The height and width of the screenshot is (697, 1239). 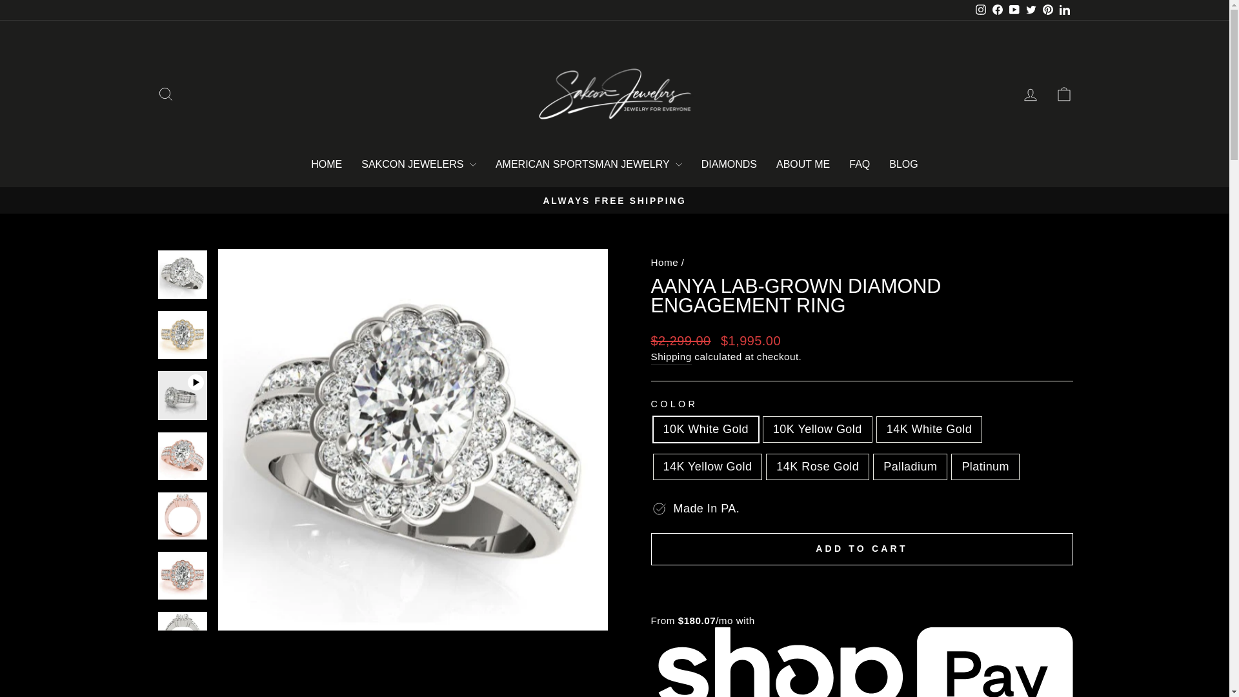 What do you see at coordinates (664, 262) in the screenshot?
I see `Back to the frontpage` at bounding box center [664, 262].